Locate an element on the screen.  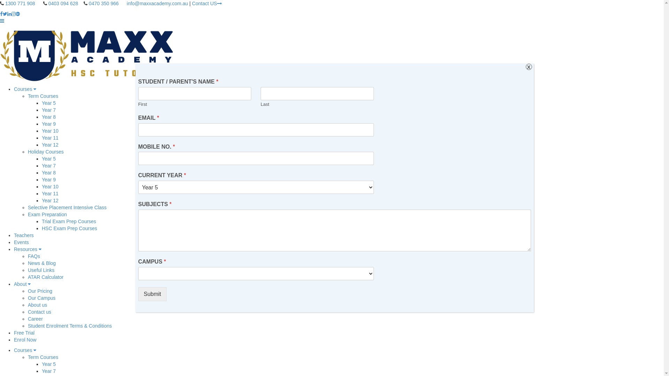
info@maxxacademy.com.au is located at coordinates (157, 3).